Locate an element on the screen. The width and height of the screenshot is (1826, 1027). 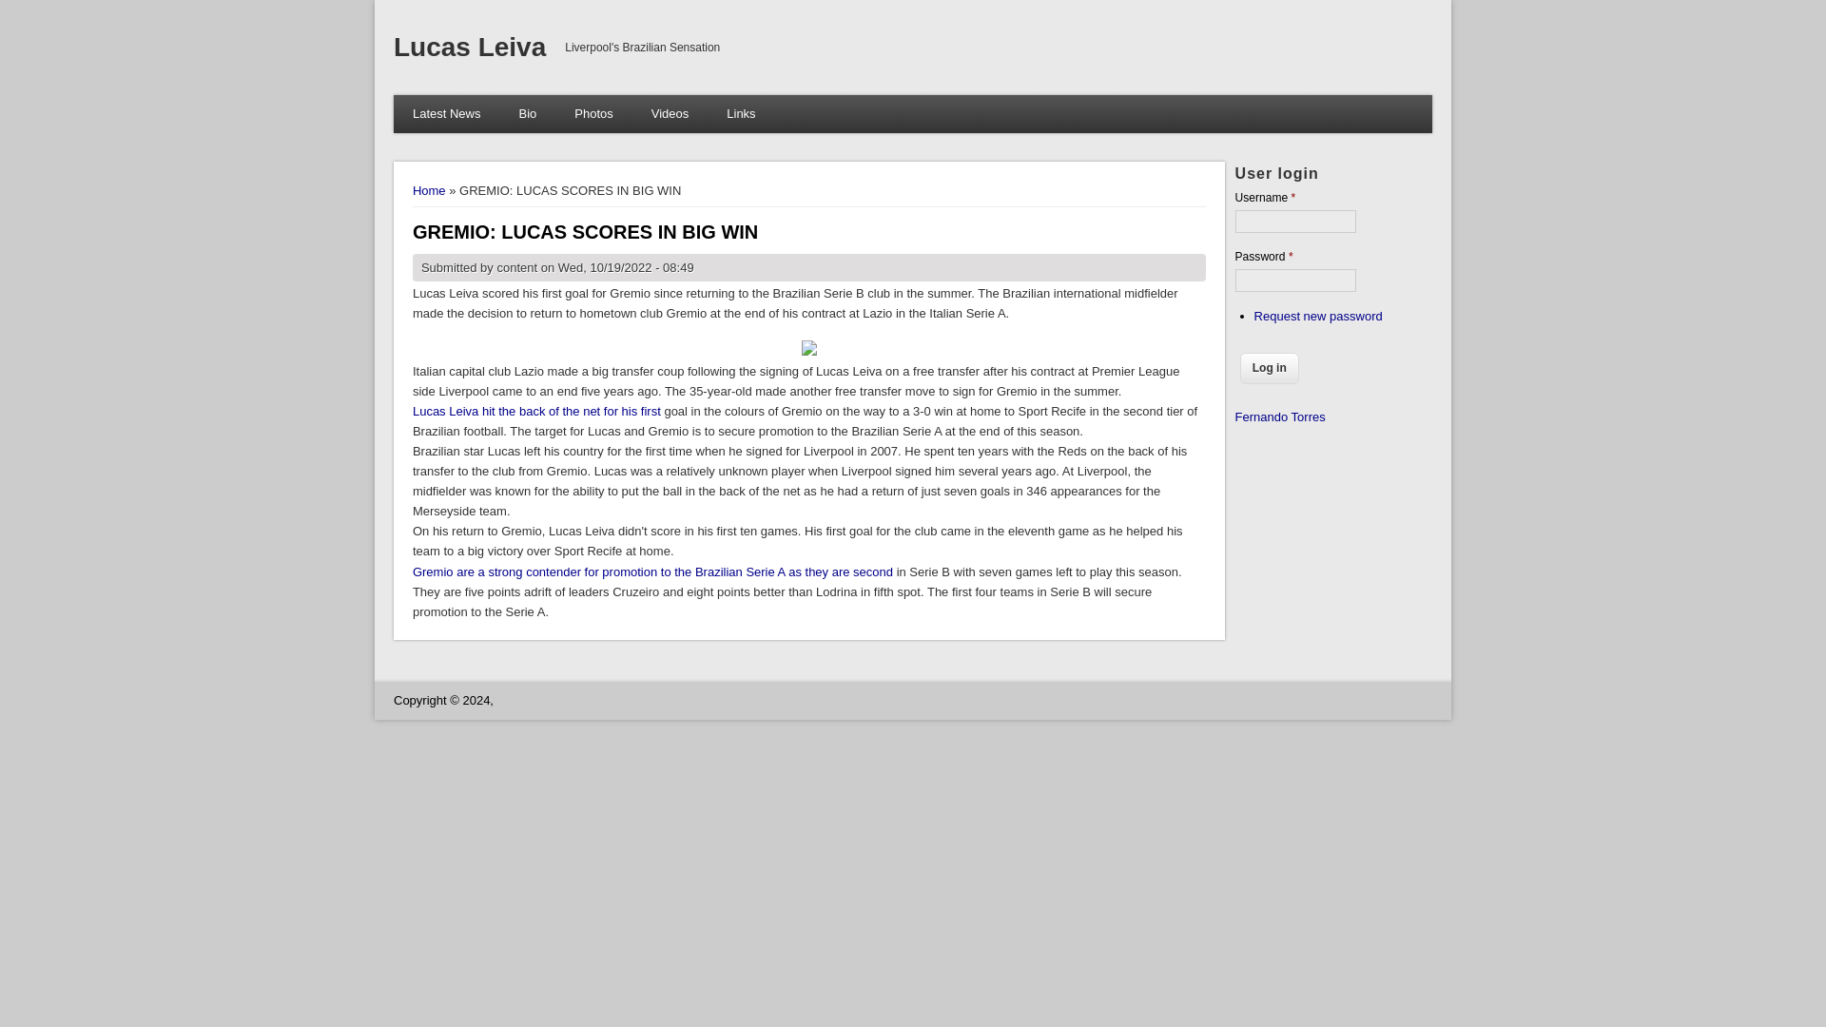
Links is located at coordinates (741, 114).